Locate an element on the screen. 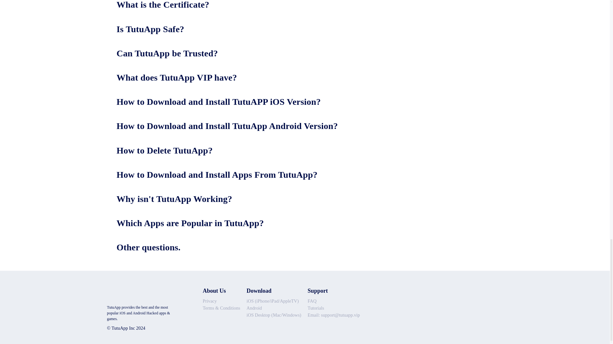 The width and height of the screenshot is (613, 344). Privacy is located at coordinates (222, 301).